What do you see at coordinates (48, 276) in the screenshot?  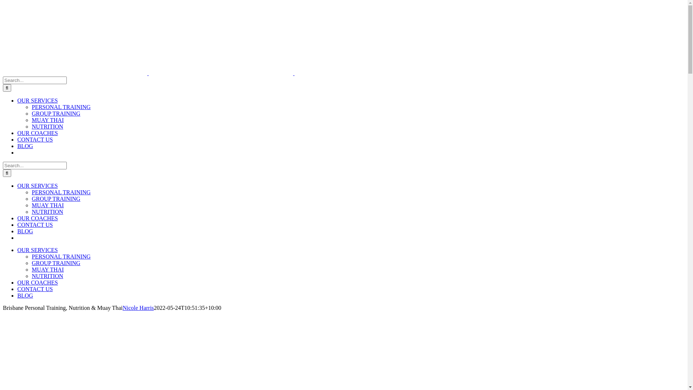 I see `NUTRITION` at bounding box center [48, 276].